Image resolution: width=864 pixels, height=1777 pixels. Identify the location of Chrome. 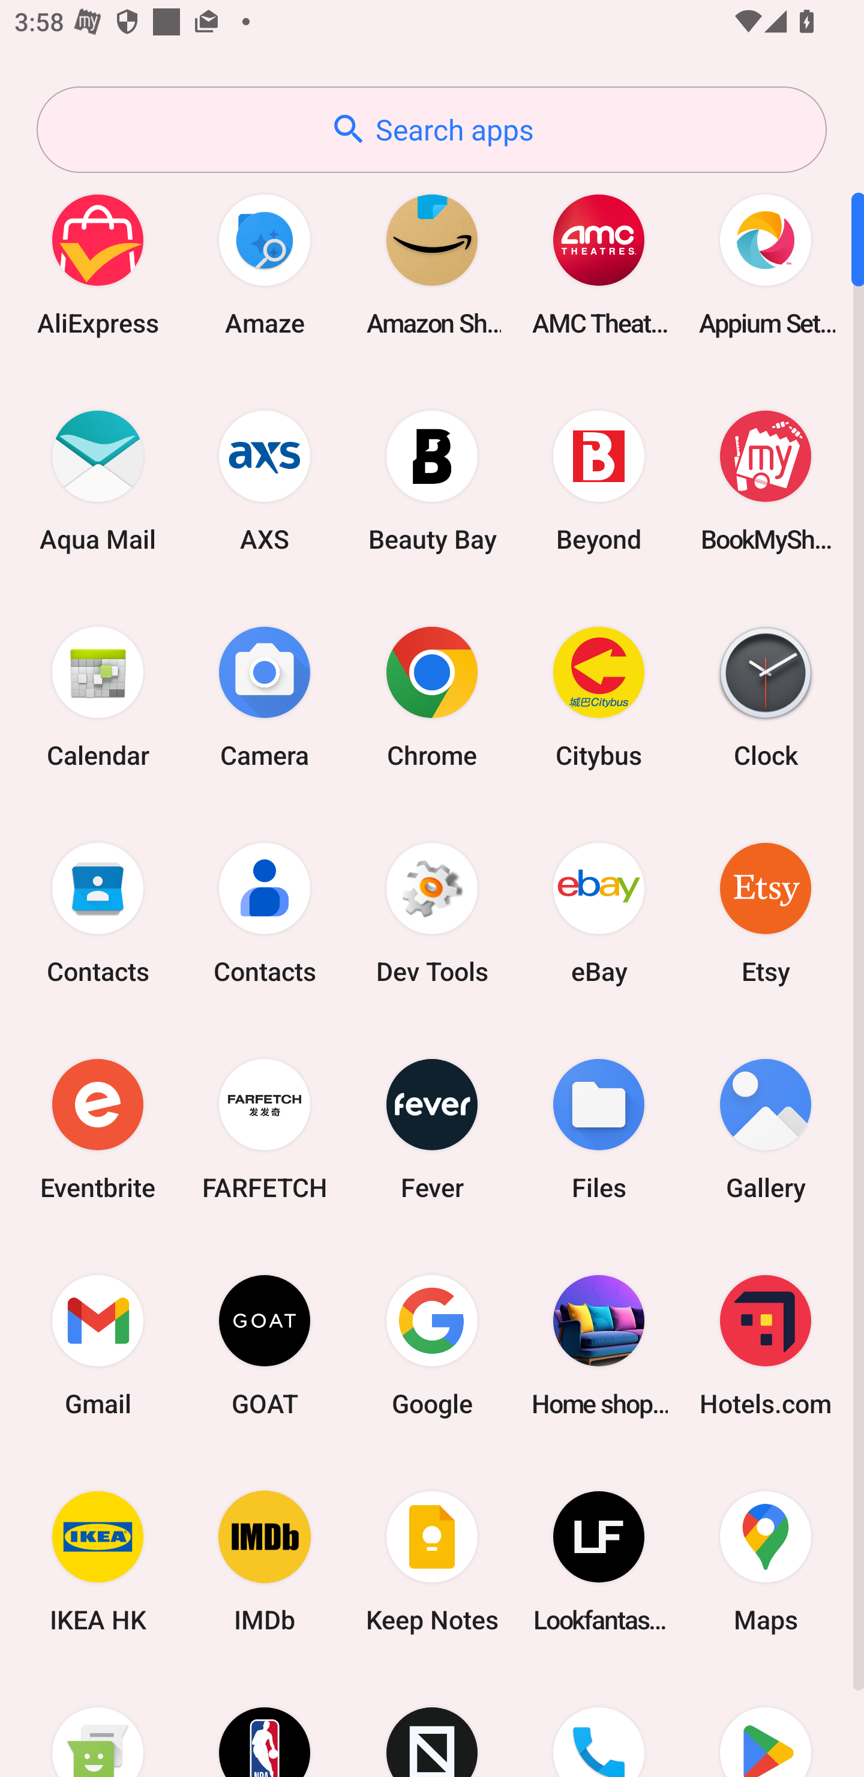
(432, 696).